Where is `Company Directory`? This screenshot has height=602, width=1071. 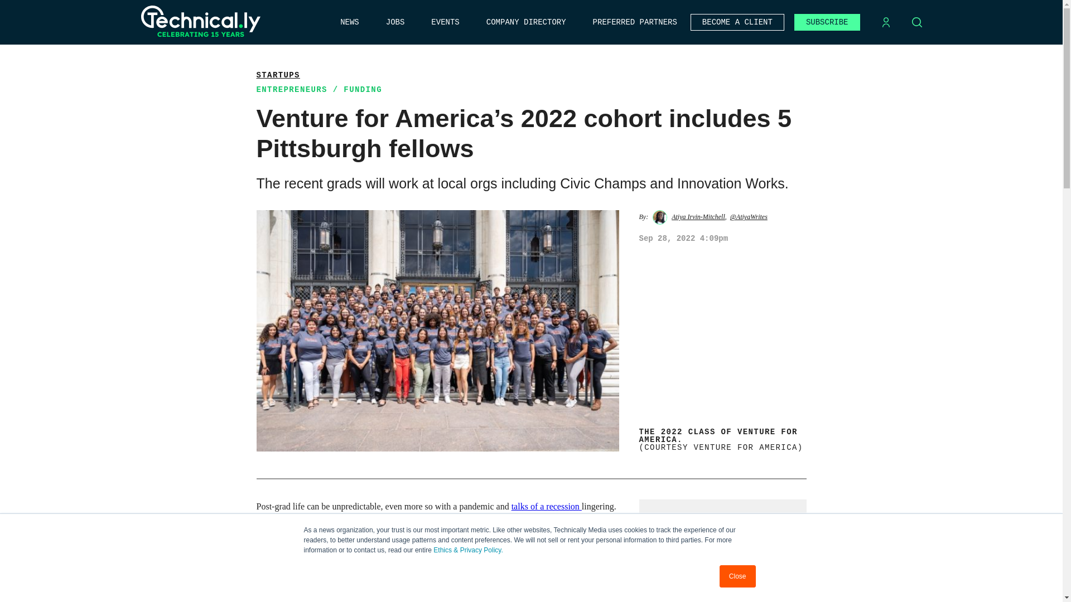
Company Directory is located at coordinates (526, 22).